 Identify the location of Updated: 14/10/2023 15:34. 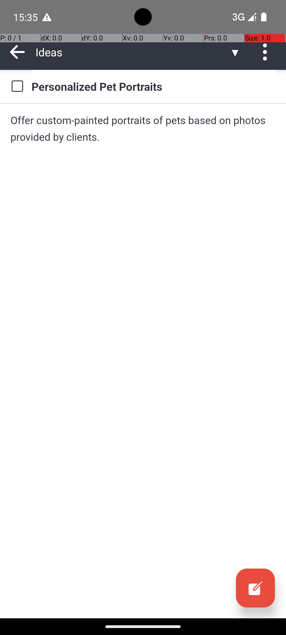
(183, 78).